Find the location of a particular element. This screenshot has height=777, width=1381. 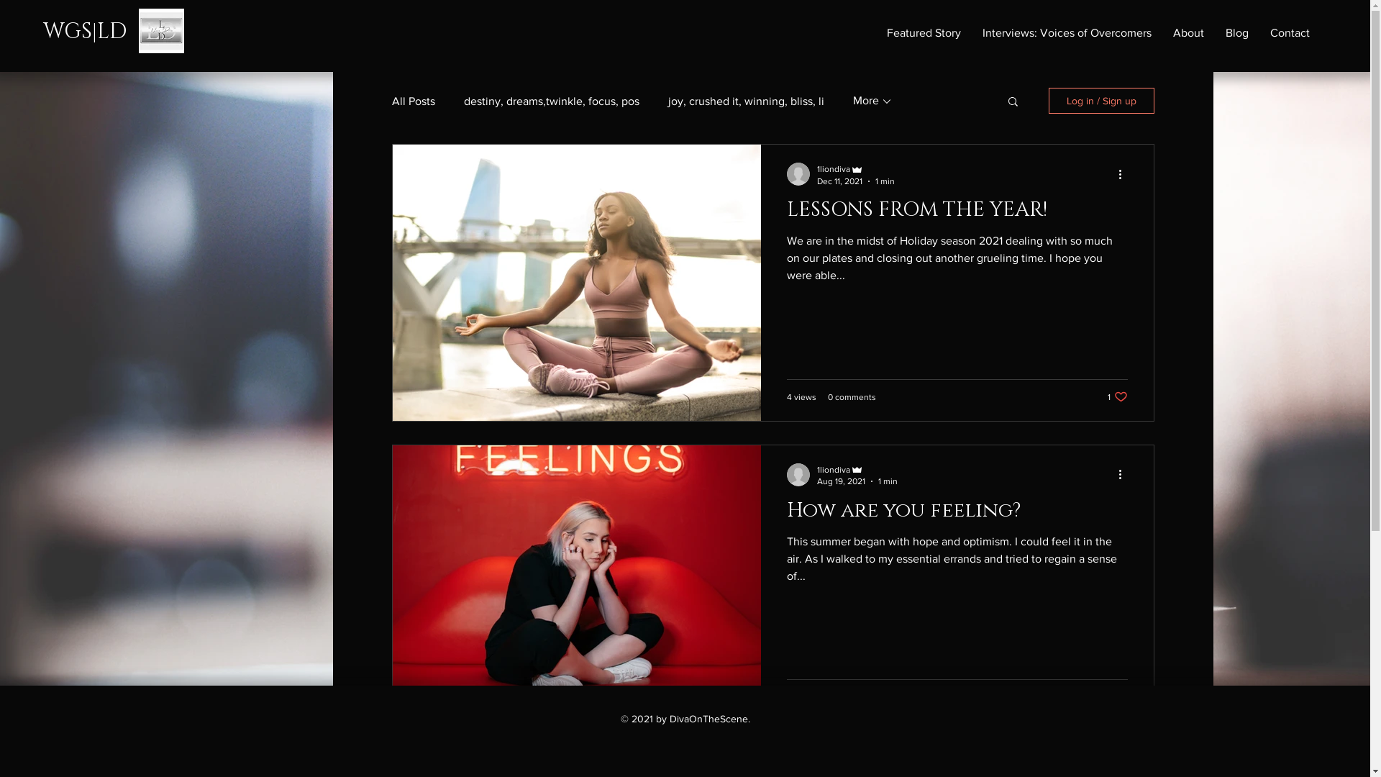

How are you feeling? is located at coordinates (957, 514).